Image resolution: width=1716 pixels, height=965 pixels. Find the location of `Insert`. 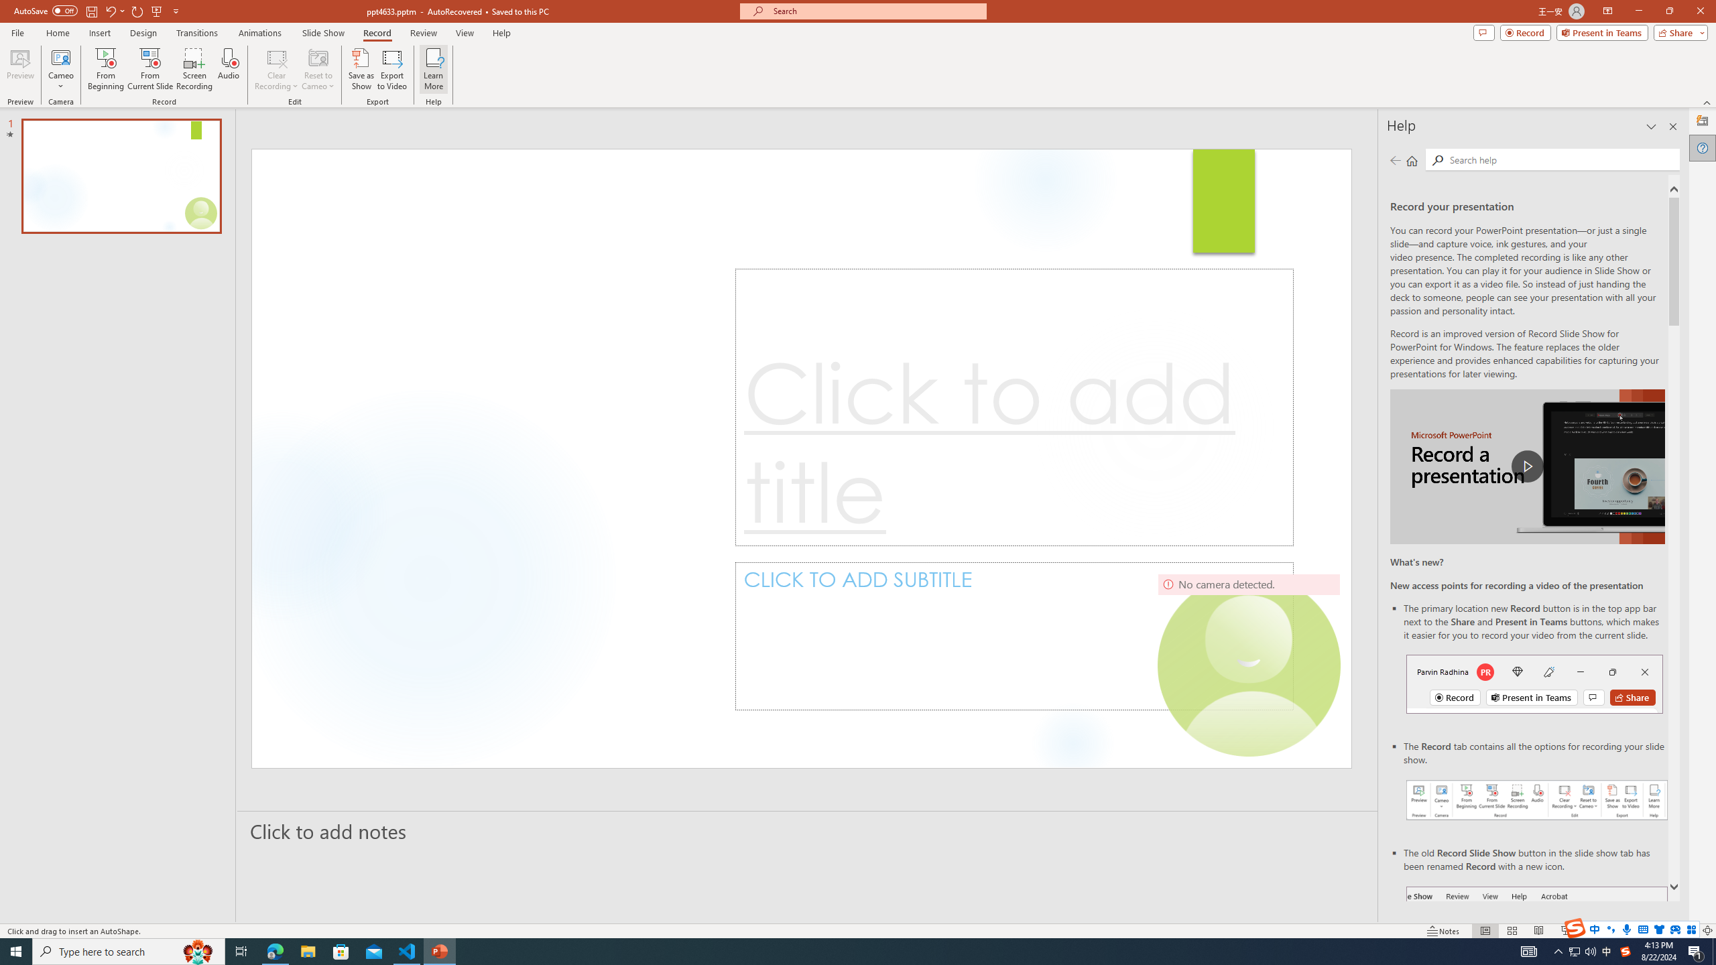

Insert is located at coordinates (99, 33).